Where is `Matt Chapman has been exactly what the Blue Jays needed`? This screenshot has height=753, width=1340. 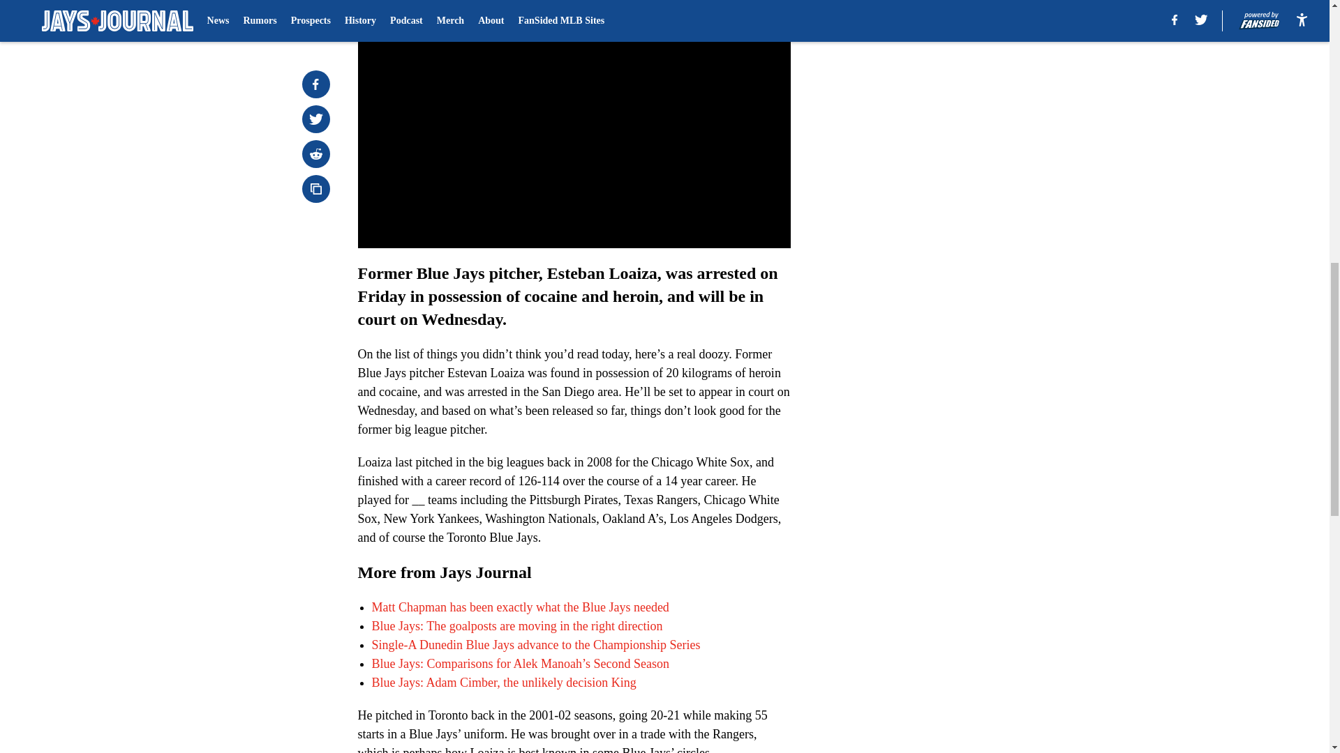
Matt Chapman has been exactly what the Blue Jays needed is located at coordinates (519, 607).